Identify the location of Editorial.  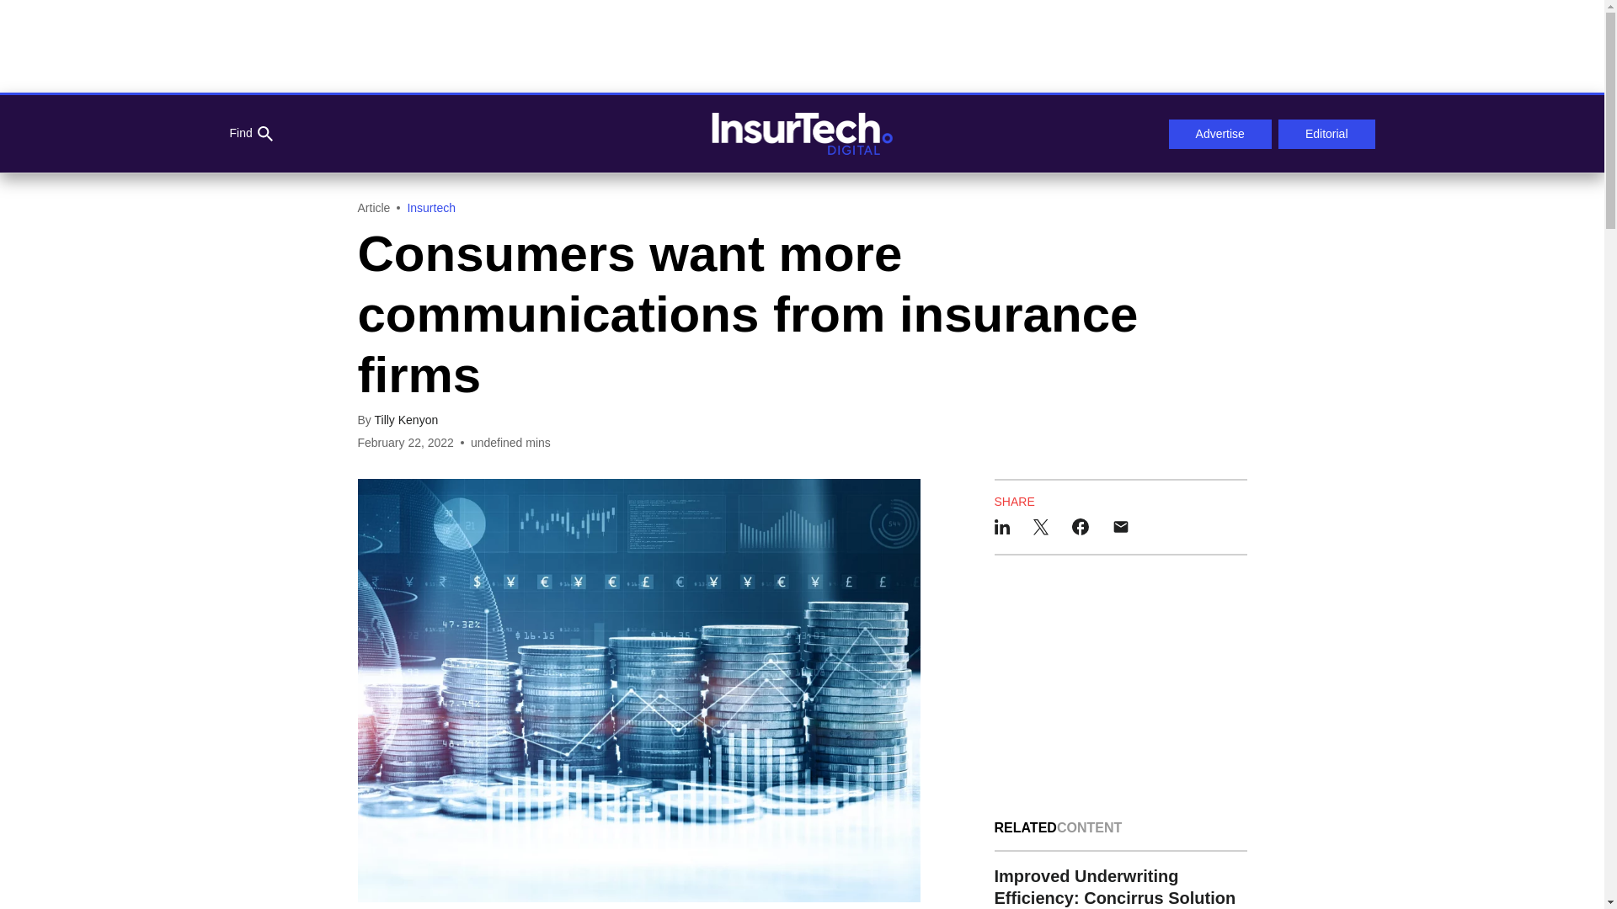
(1327, 135).